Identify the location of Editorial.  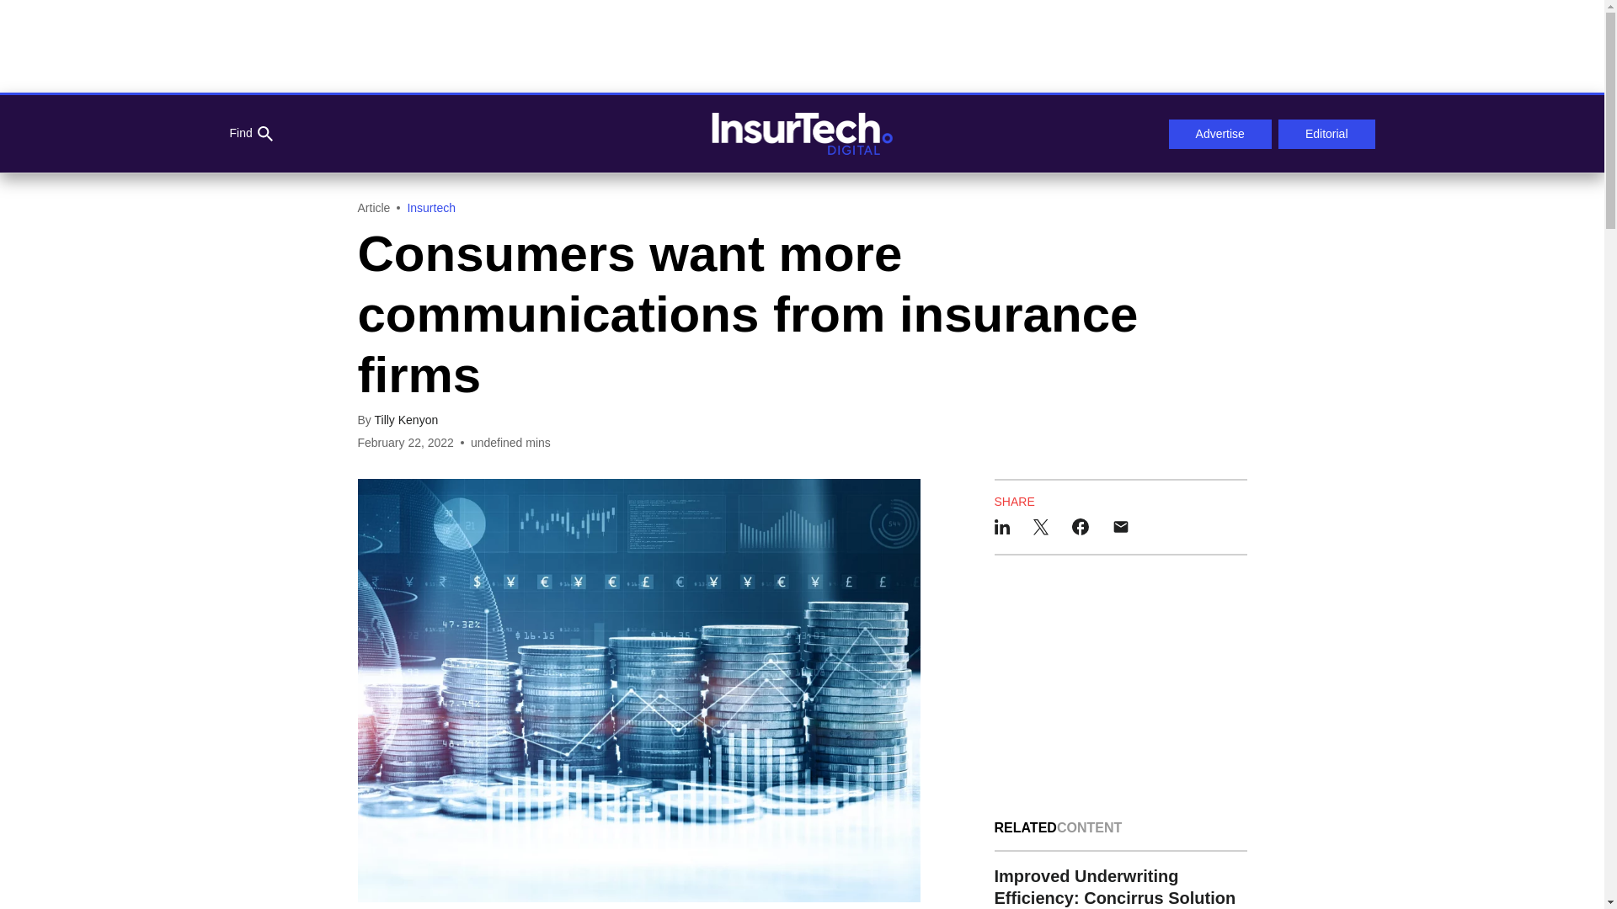
(1327, 135).